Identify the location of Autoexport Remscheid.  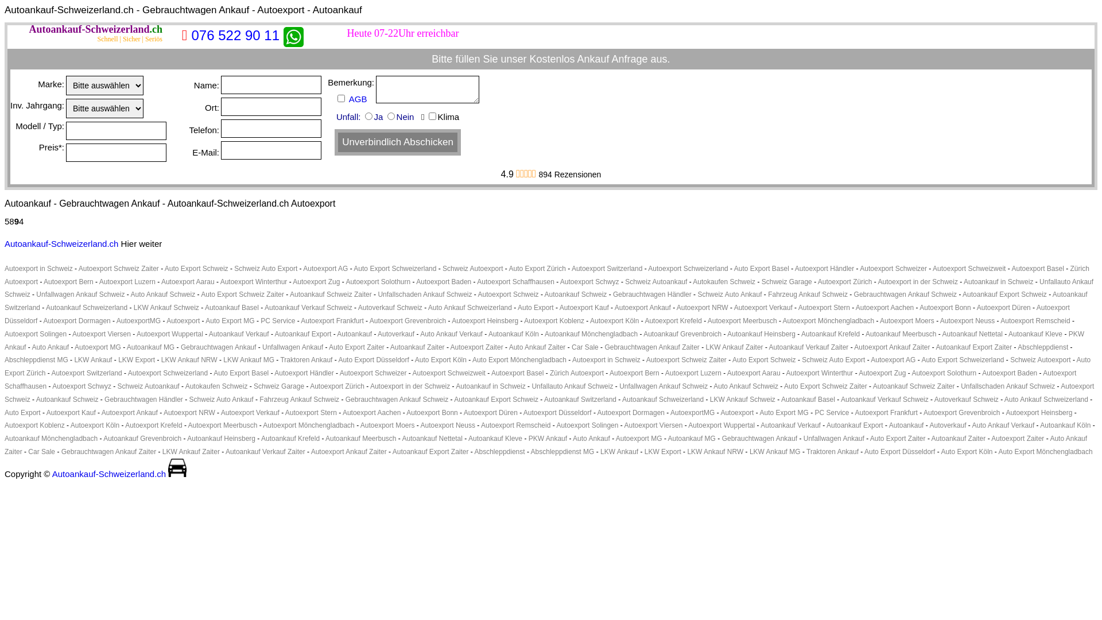
(1035, 321).